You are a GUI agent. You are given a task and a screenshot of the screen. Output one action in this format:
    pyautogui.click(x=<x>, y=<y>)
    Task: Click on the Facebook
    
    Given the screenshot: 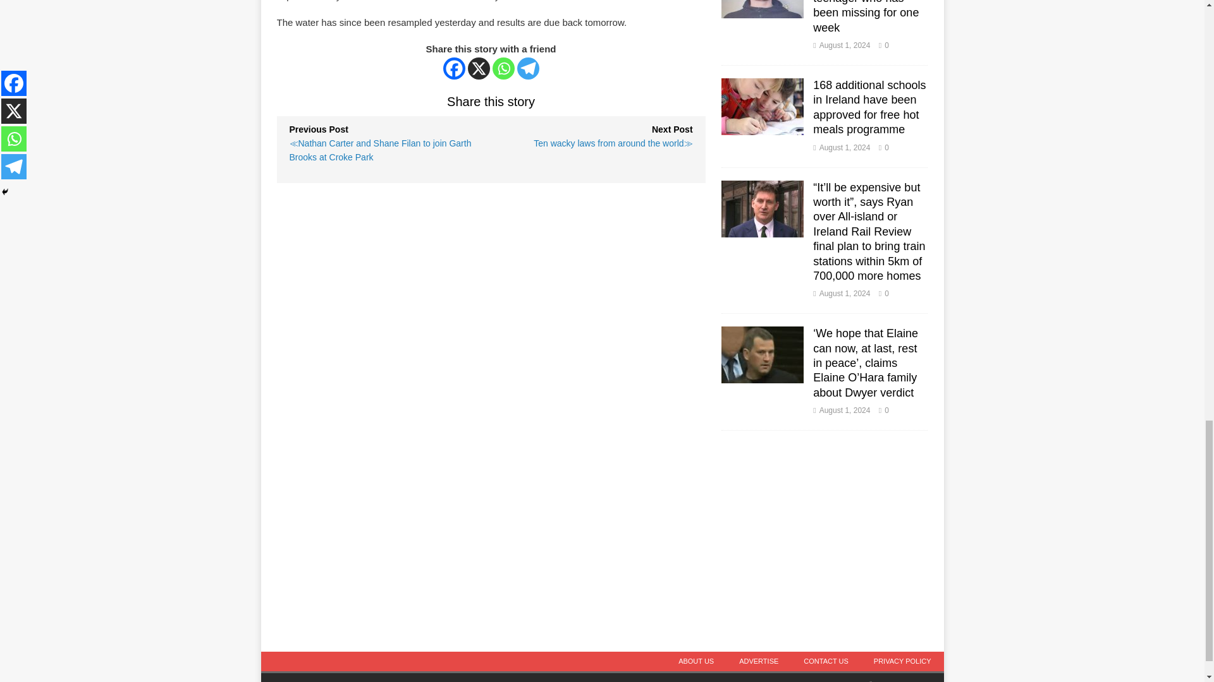 What is the action you would take?
    pyautogui.click(x=454, y=68)
    